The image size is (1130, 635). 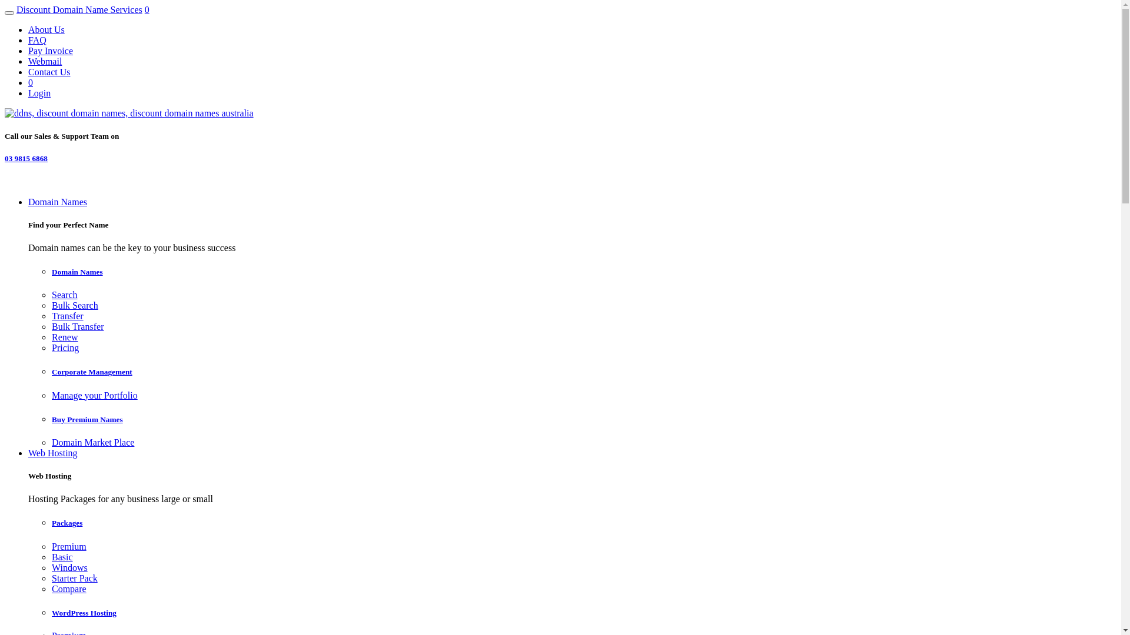 I want to click on Discount Domain Name Services, so click(x=129, y=113).